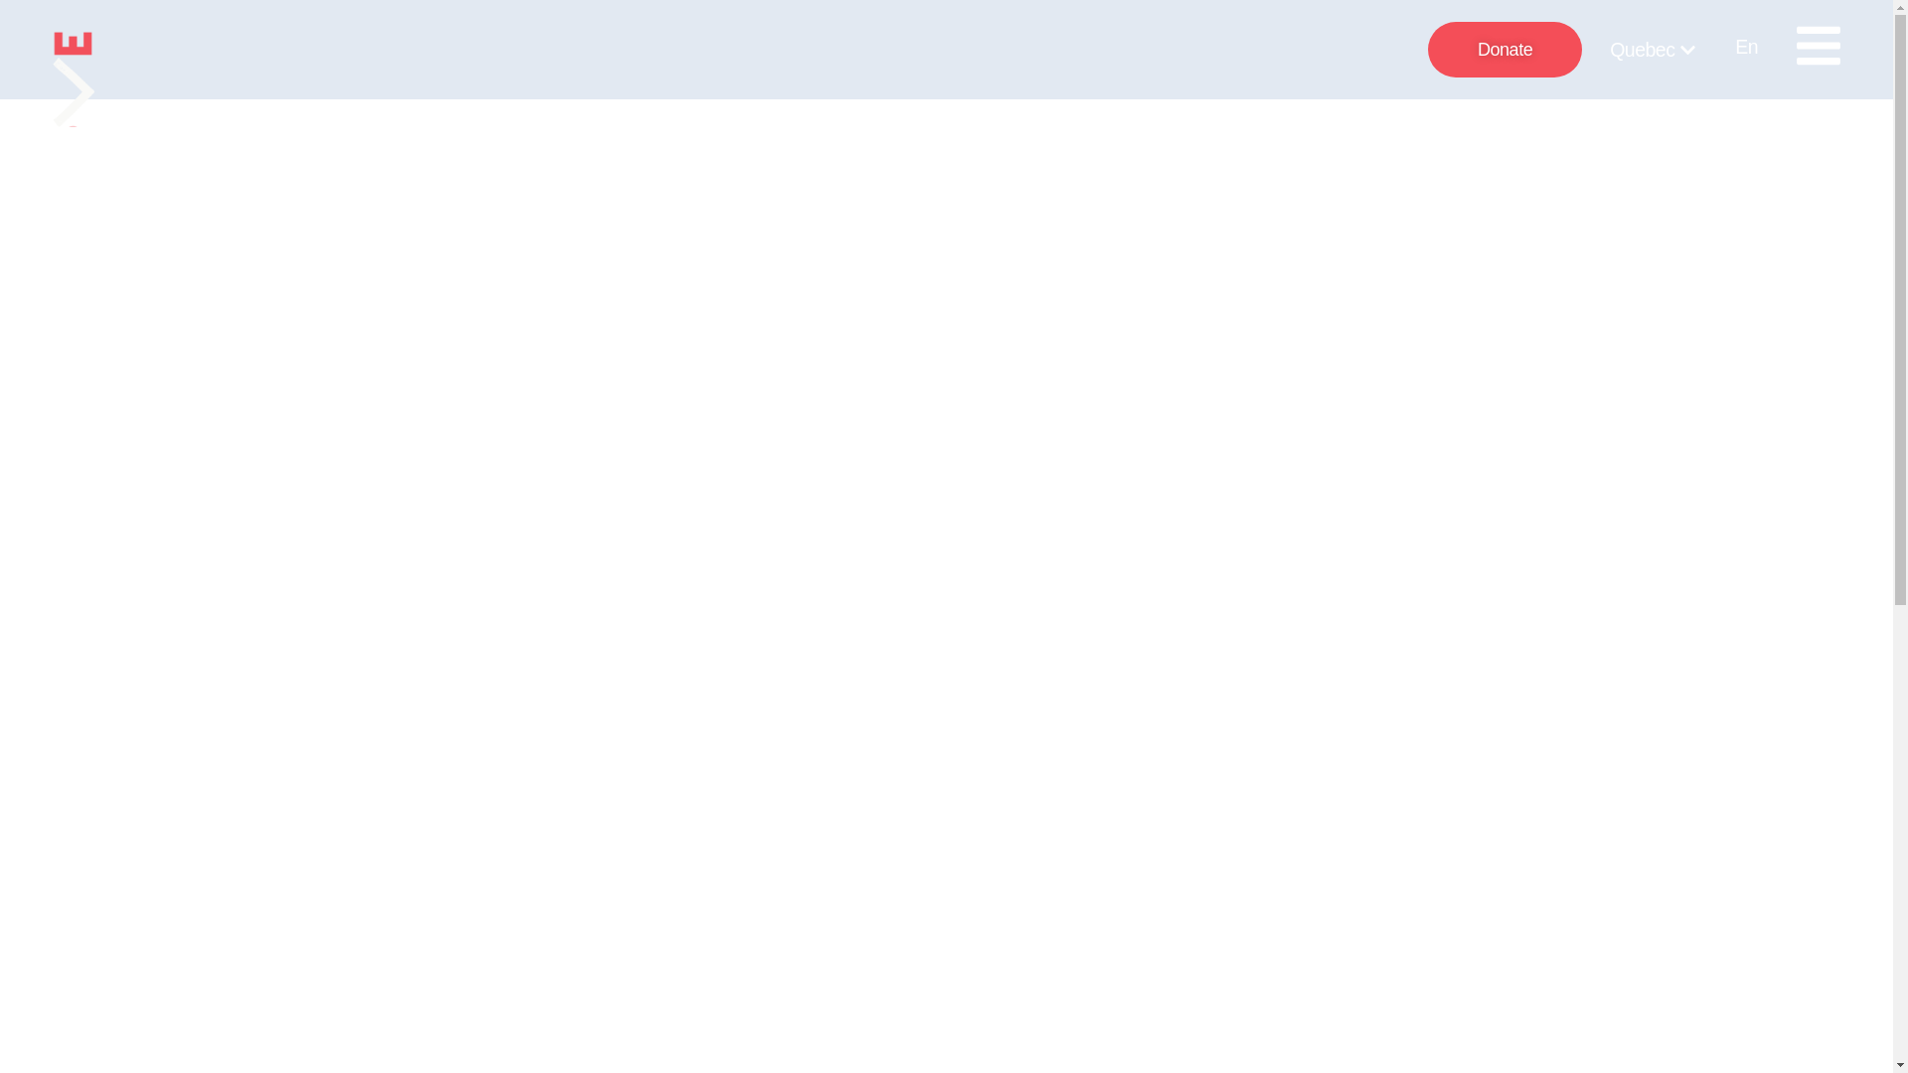 Image resolution: width=1908 pixels, height=1073 pixels. What do you see at coordinates (1505, 49) in the screenshot?
I see `Donate` at bounding box center [1505, 49].